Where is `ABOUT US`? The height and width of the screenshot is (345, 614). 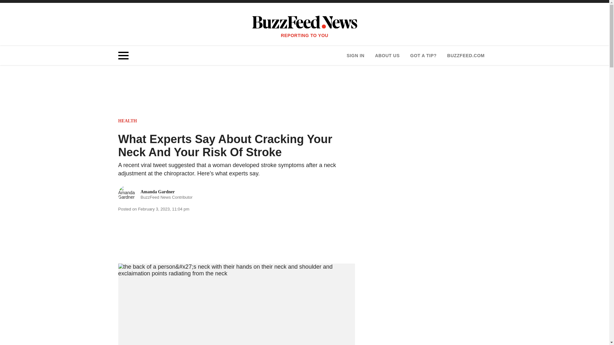
ABOUT US is located at coordinates (387, 56).